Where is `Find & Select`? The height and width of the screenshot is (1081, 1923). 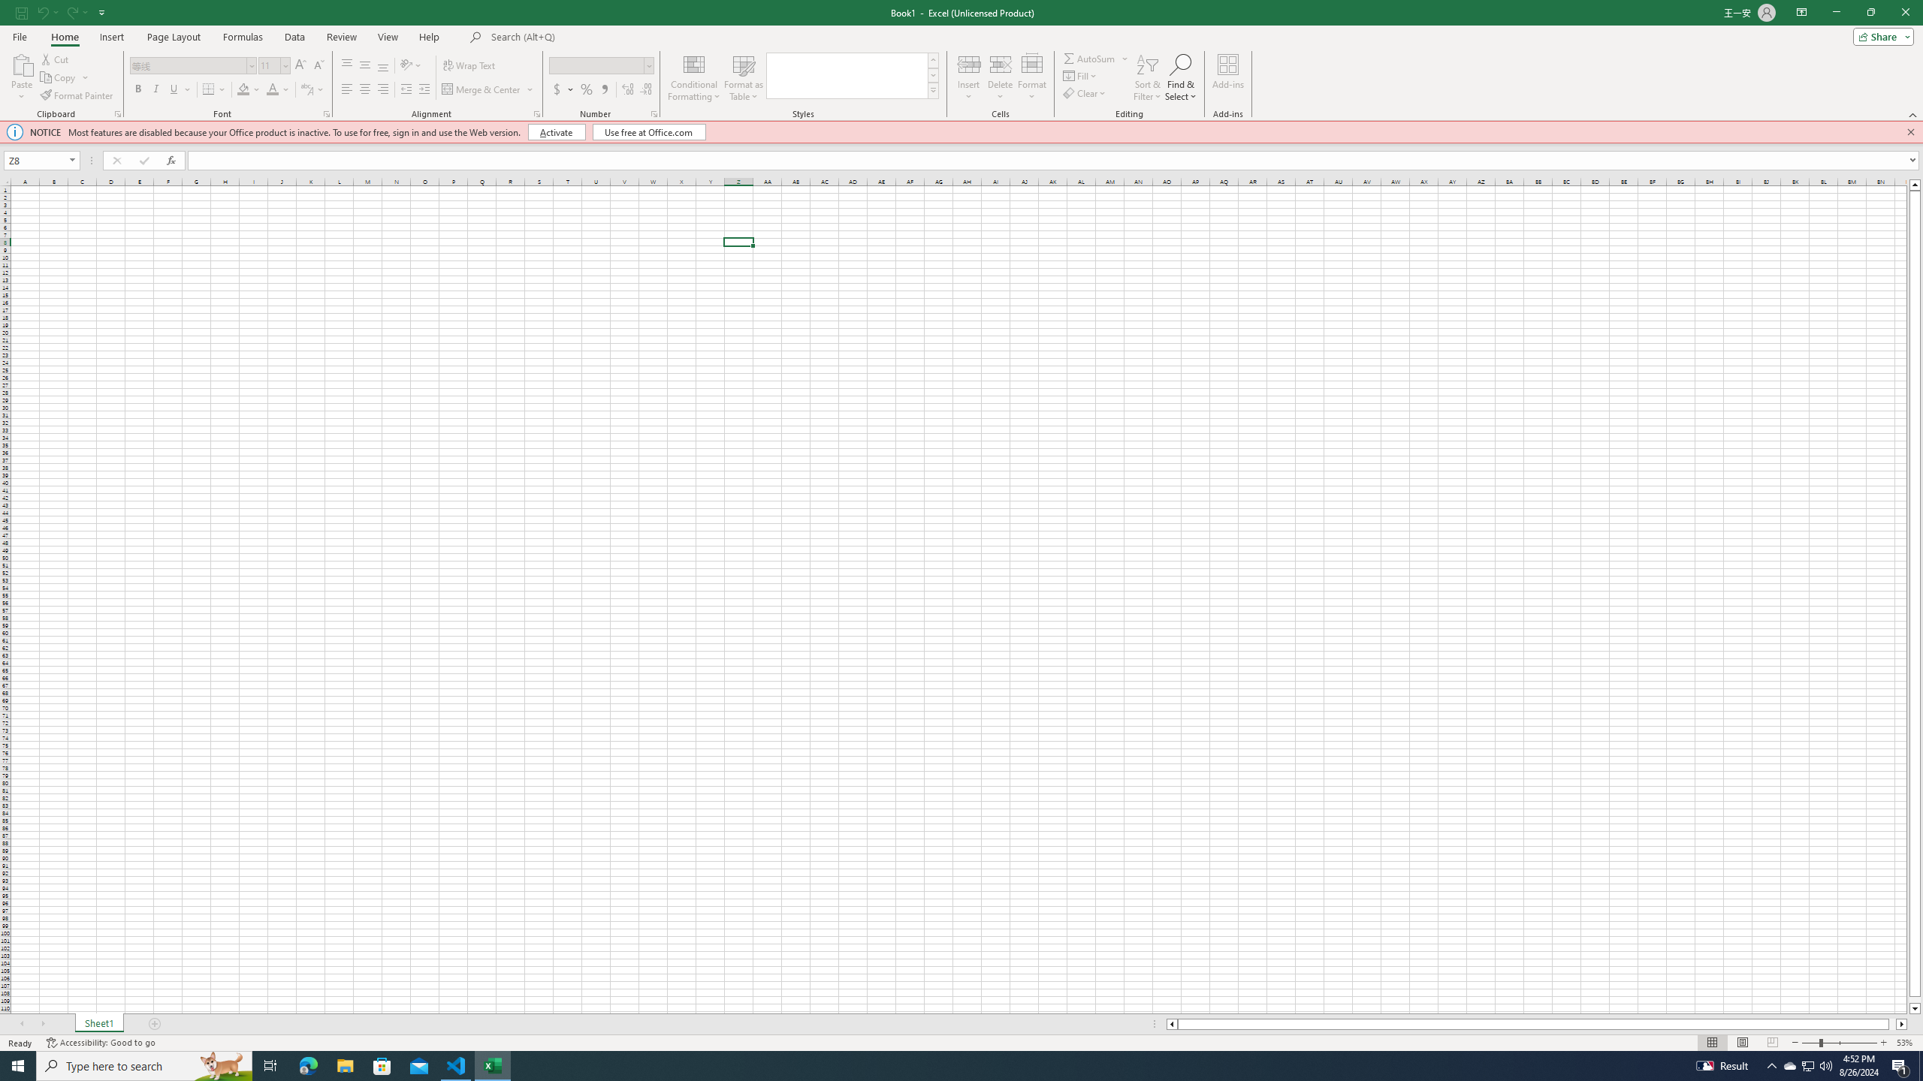 Find & Select is located at coordinates (1180, 77).